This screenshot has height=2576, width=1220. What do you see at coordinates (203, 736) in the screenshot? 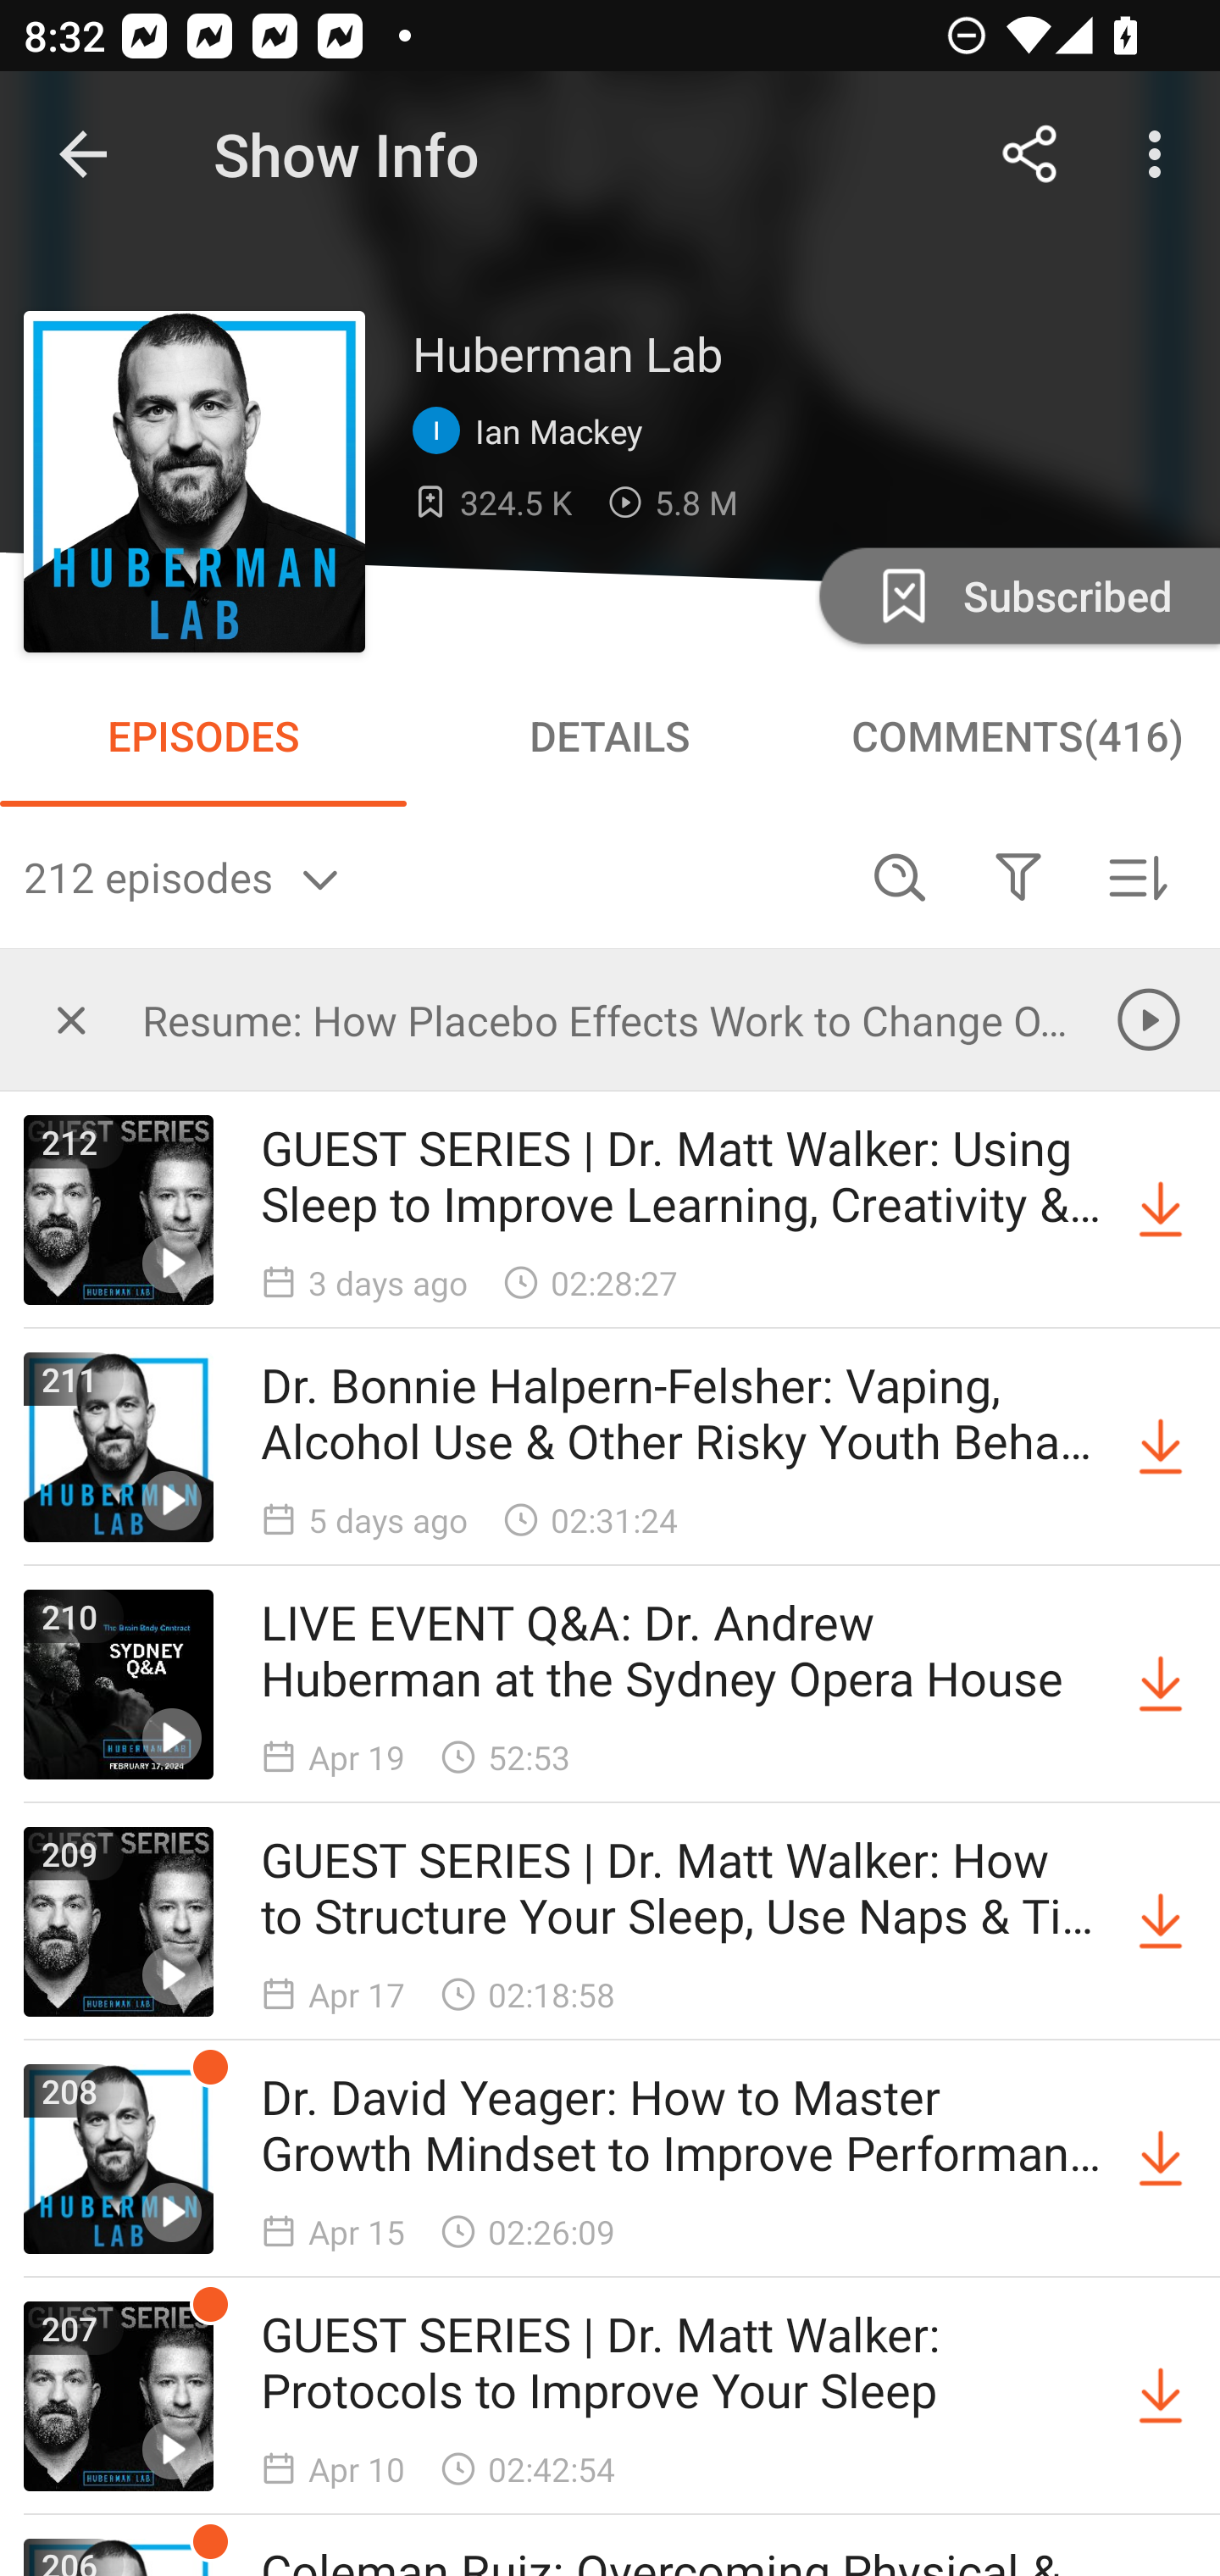
I see `EPISODES` at bounding box center [203, 736].